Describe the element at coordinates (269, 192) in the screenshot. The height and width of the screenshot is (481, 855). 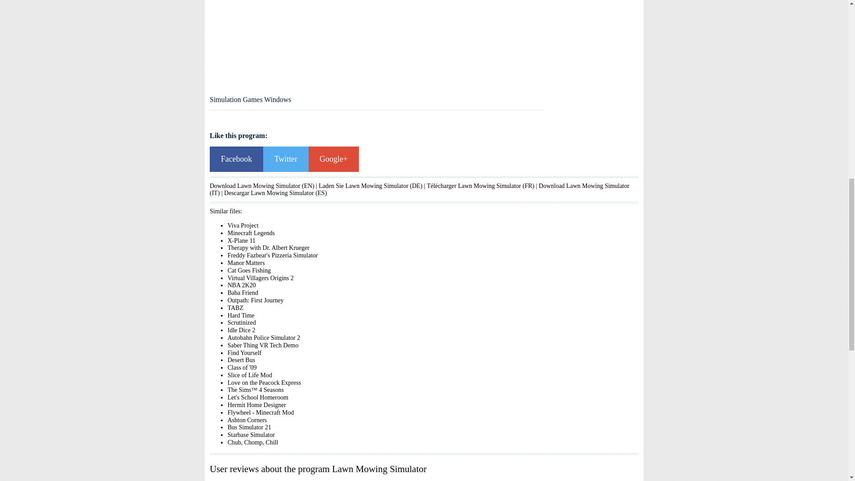
I see `Descargar Lawn Mowing Simulator` at that location.